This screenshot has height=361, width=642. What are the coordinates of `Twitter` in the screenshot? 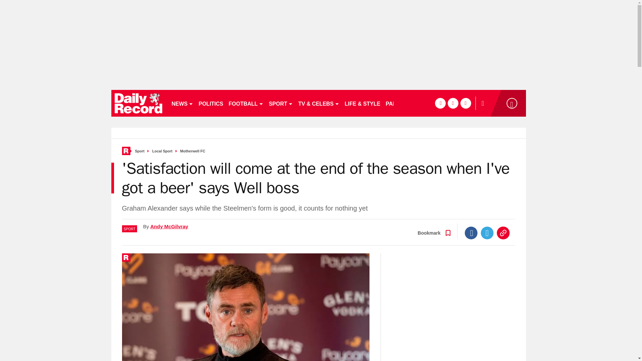 It's located at (487, 233).